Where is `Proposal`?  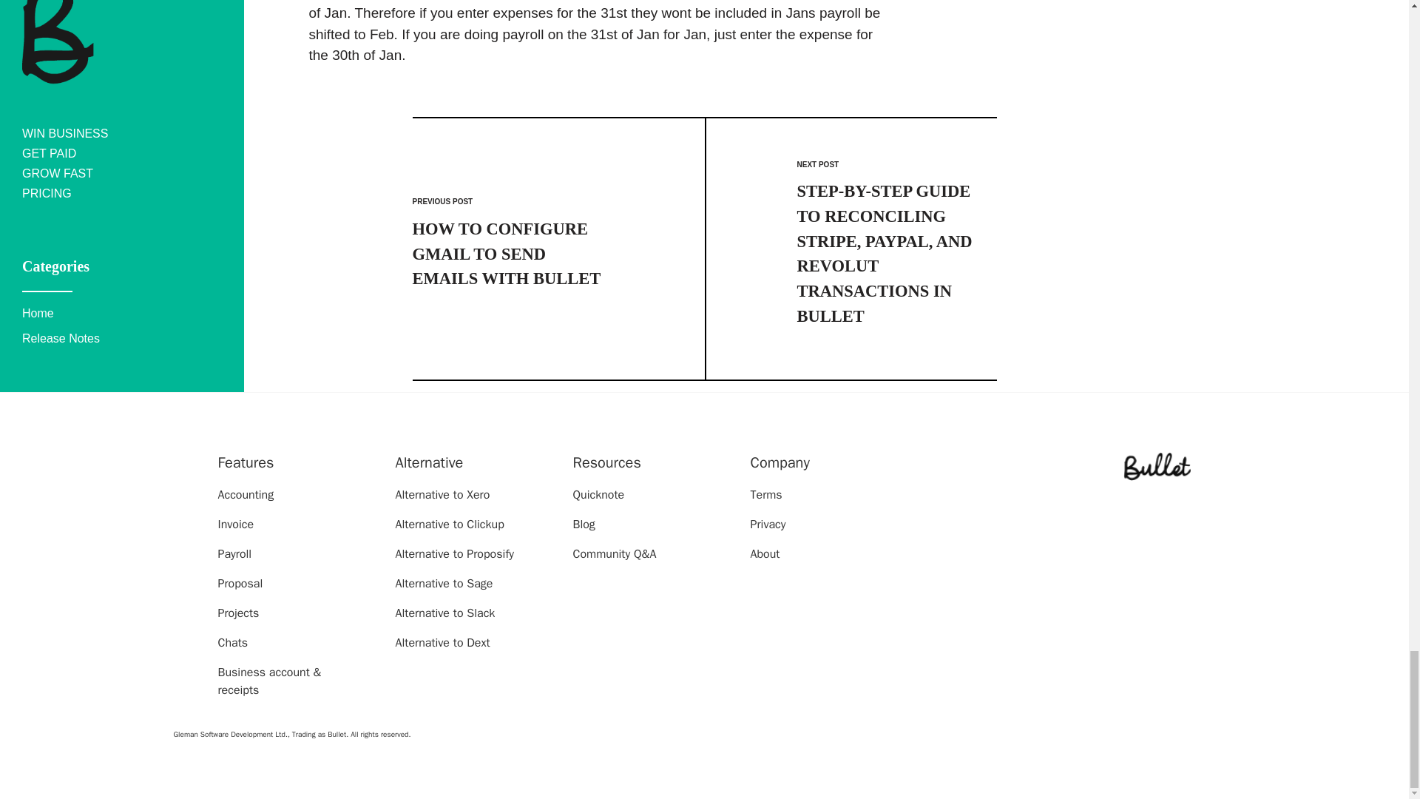 Proposal is located at coordinates (240, 583).